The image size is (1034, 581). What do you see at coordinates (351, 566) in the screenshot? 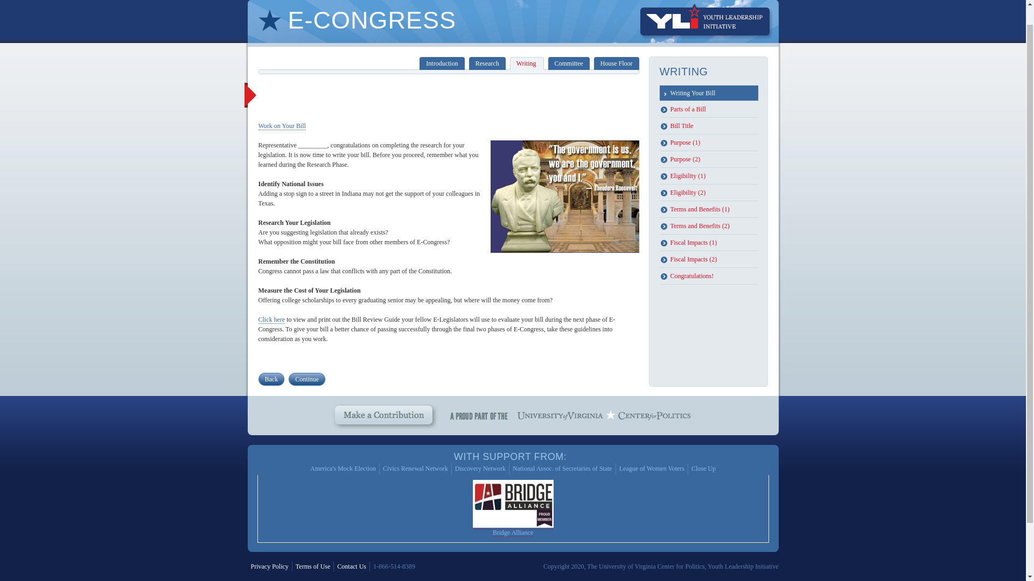
I see `Contact Us` at bounding box center [351, 566].